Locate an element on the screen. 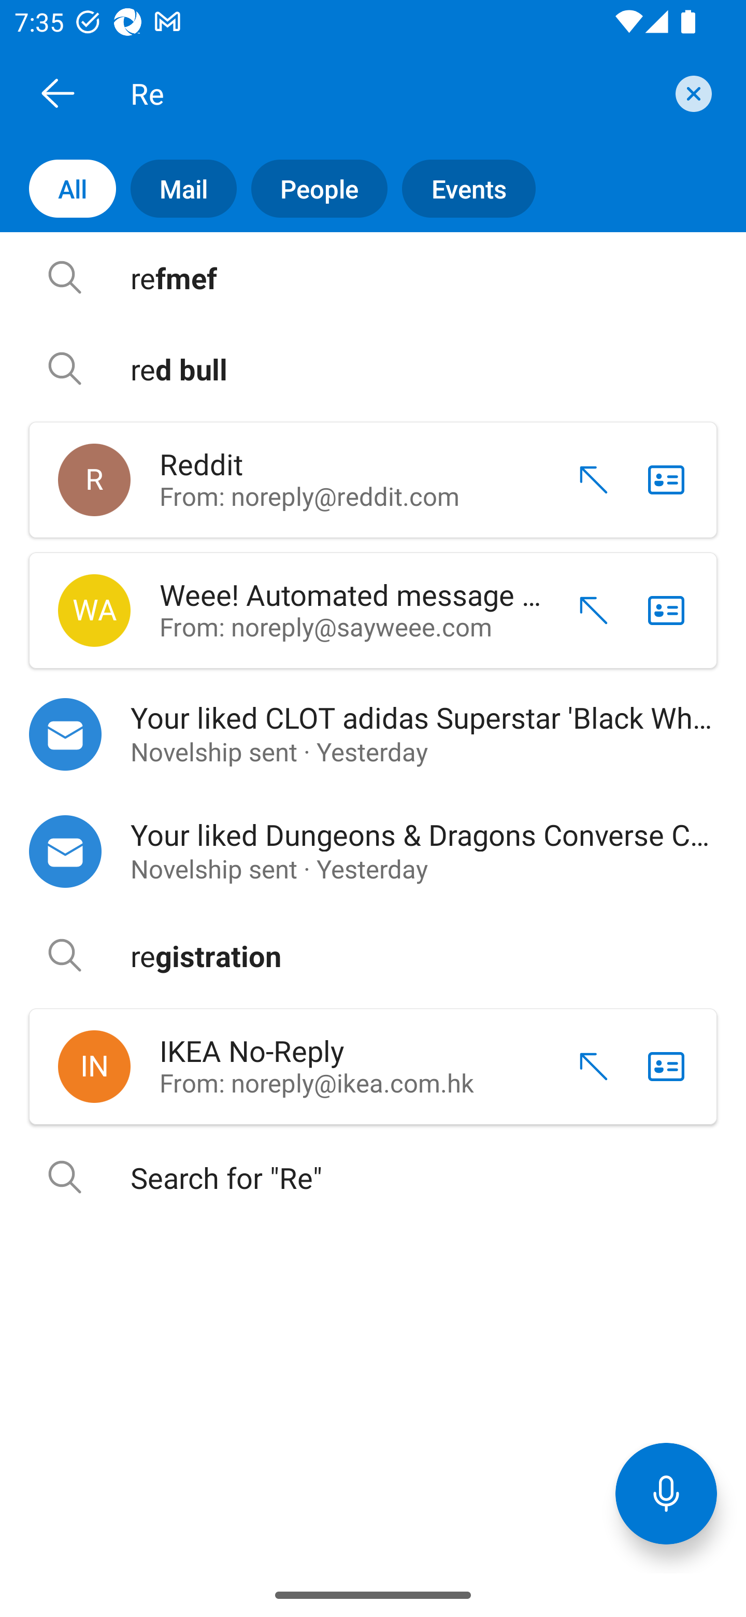  Re is located at coordinates (396, 93).